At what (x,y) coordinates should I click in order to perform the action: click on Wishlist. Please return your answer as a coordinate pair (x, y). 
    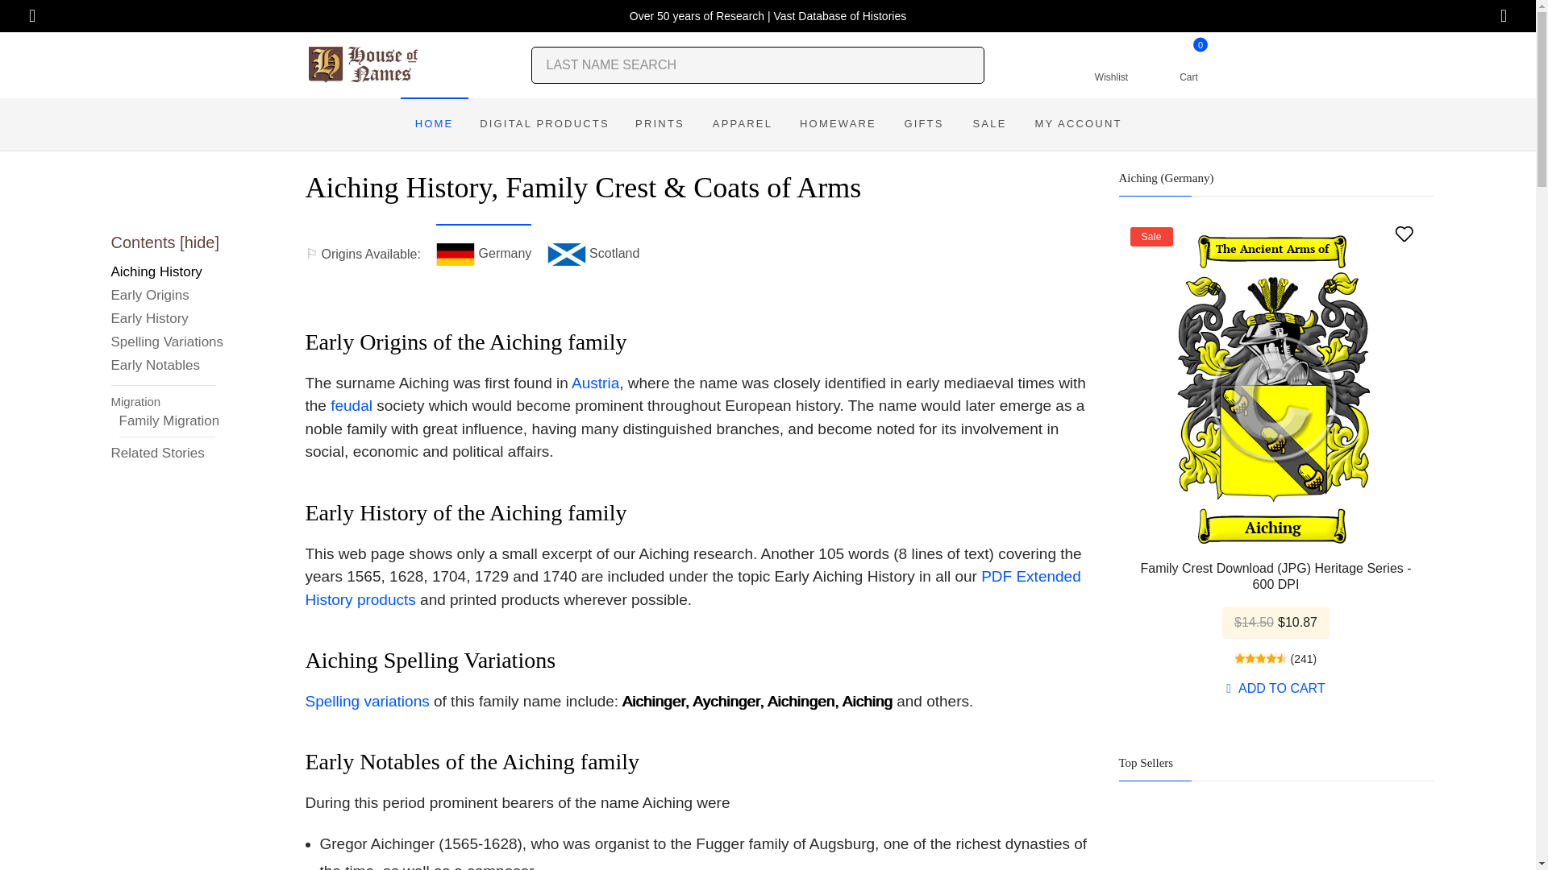
    Looking at the image, I should click on (1111, 64).